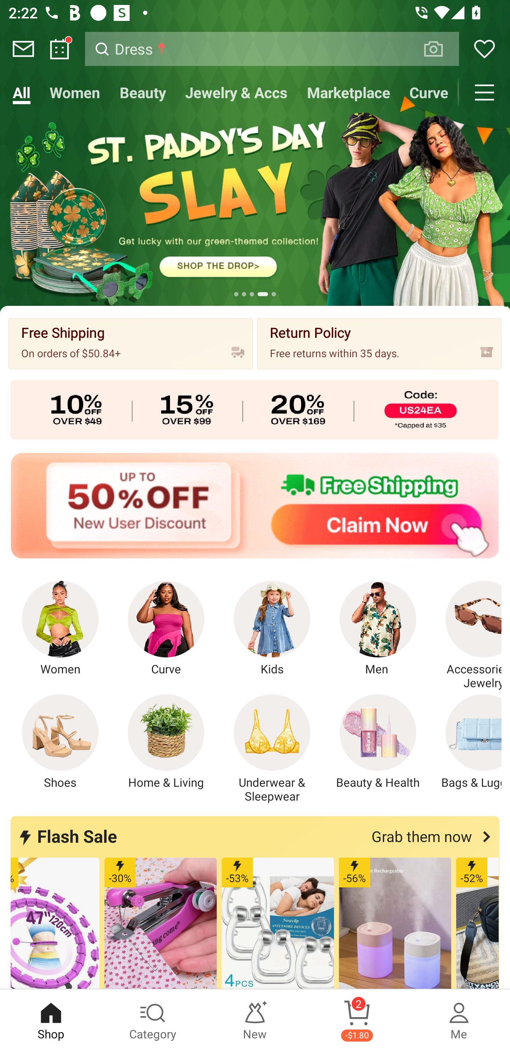 The width and height of the screenshot is (510, 1049). Describe the element at coordinates (348, 92) in the screenshot. I see `Marketplace` at that location.